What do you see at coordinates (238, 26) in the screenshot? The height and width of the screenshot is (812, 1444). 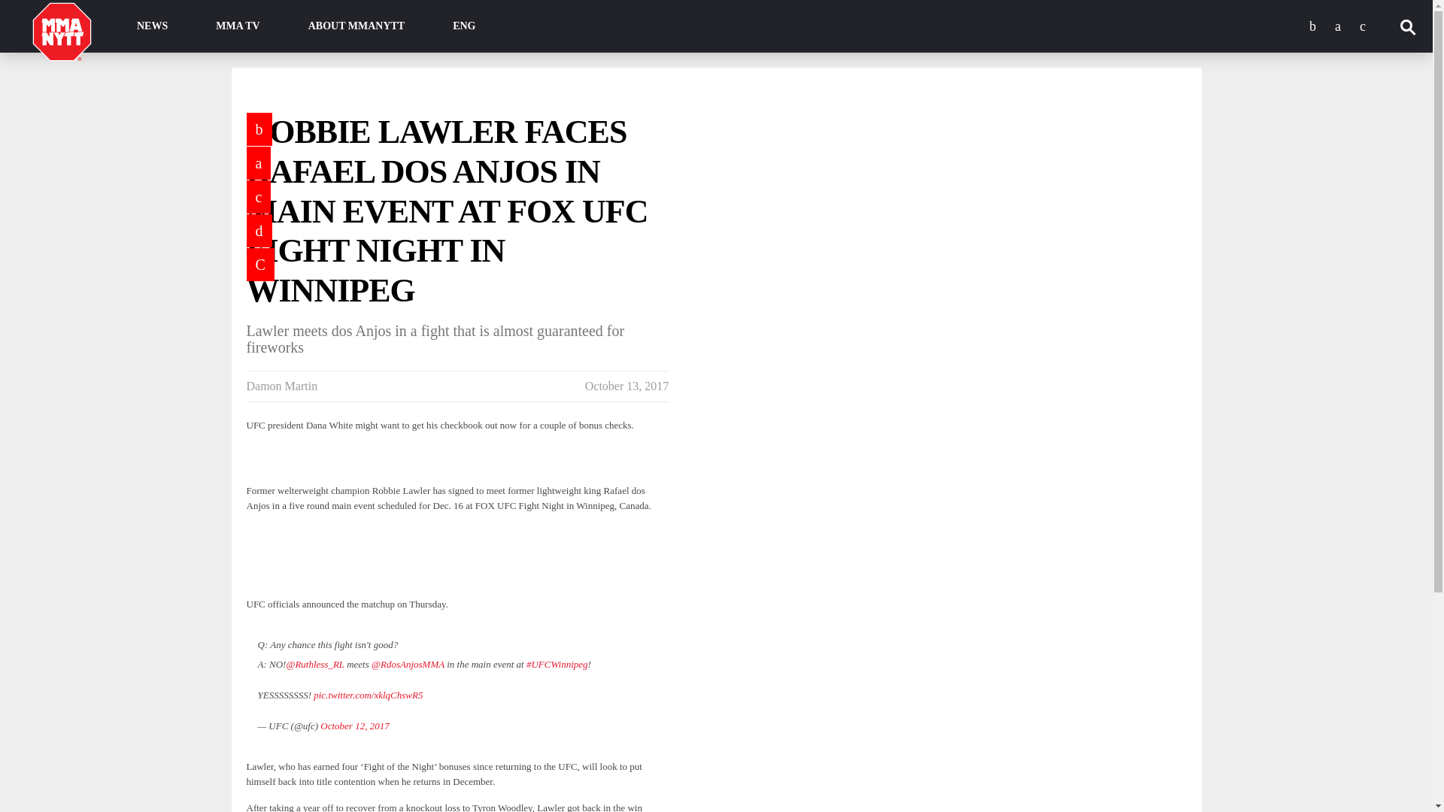 I see `MMA TV` at bounding box center [238, 26].